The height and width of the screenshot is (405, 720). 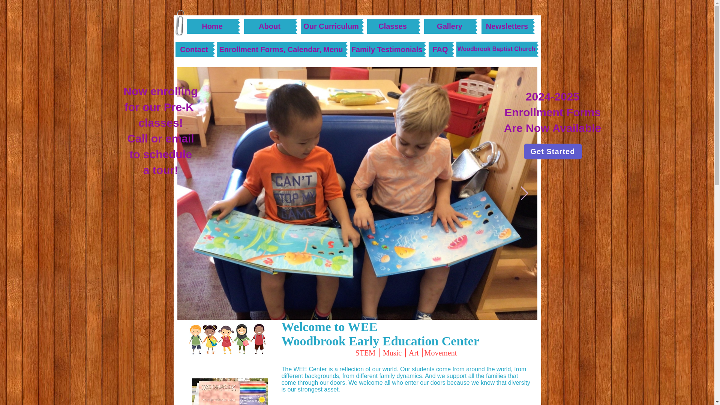 I want to click on Family Testimonials, so click(x=386, y=49).